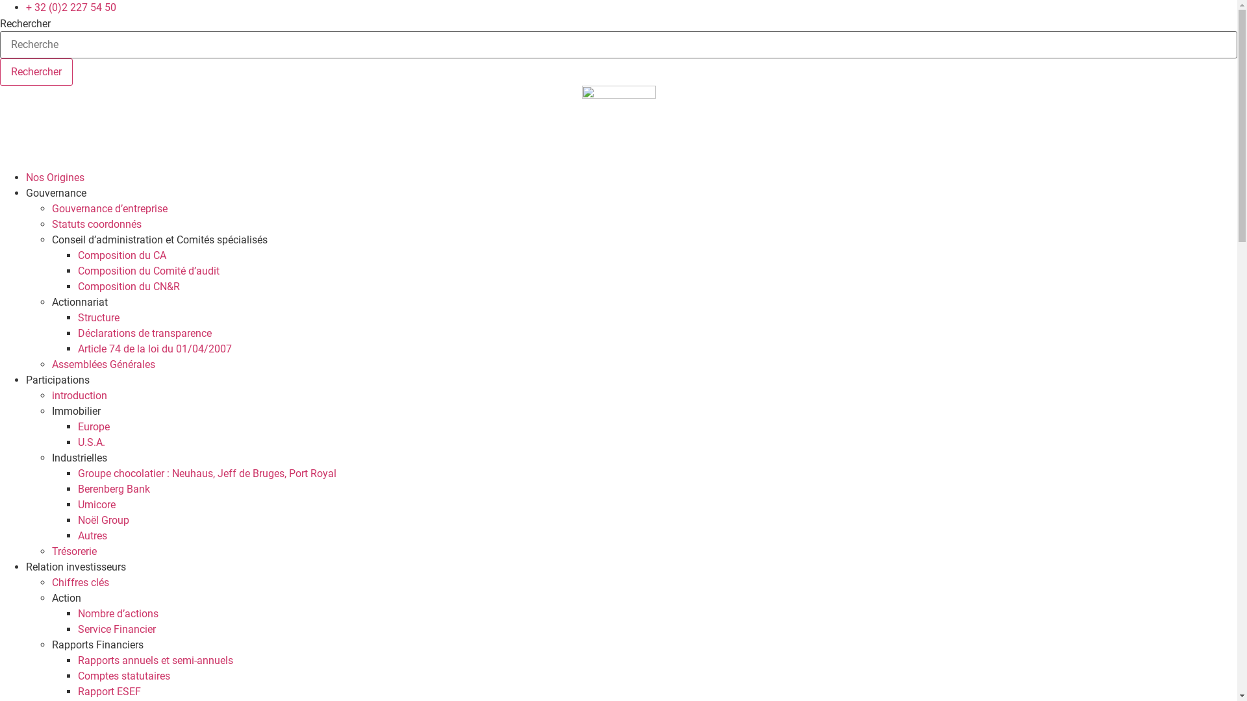 The height and width of the screenshot is (701, 1247). Describe the element at coordinates (114, 489) in the screenshot. I see `Berenberg Bank` at that location.